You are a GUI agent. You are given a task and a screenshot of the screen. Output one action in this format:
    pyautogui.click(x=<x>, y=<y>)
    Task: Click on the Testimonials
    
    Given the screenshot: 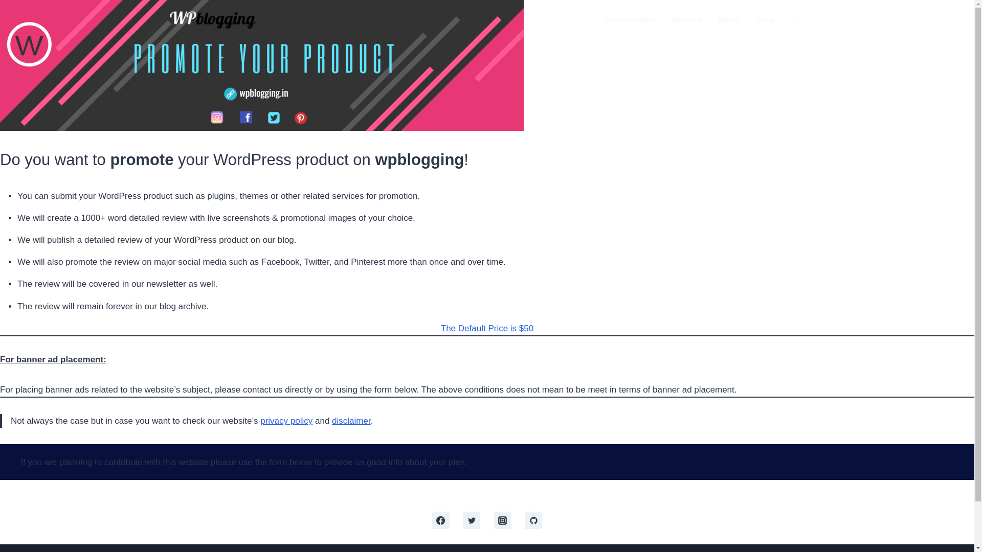 What is the action you would take?
    pyautogui.click(x=629, y=20)
    